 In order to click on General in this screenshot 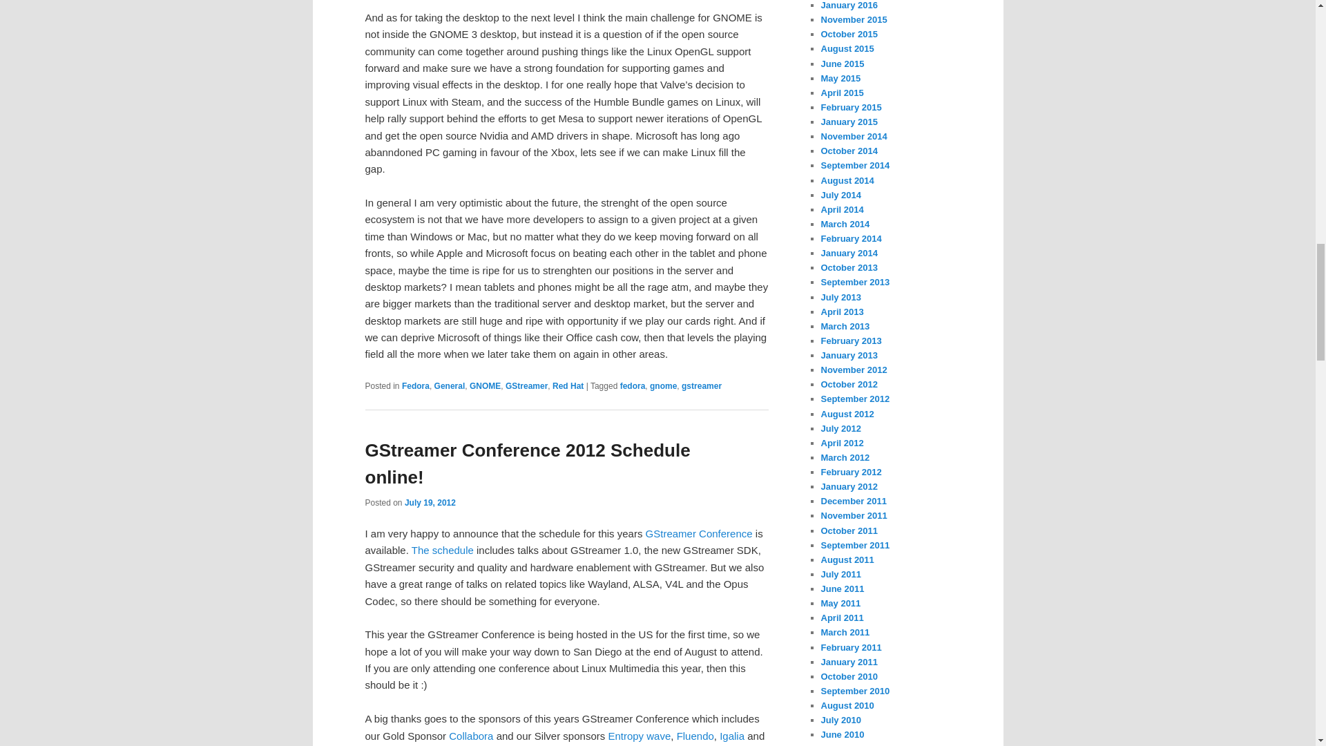, I will do `click(450, 385)`.